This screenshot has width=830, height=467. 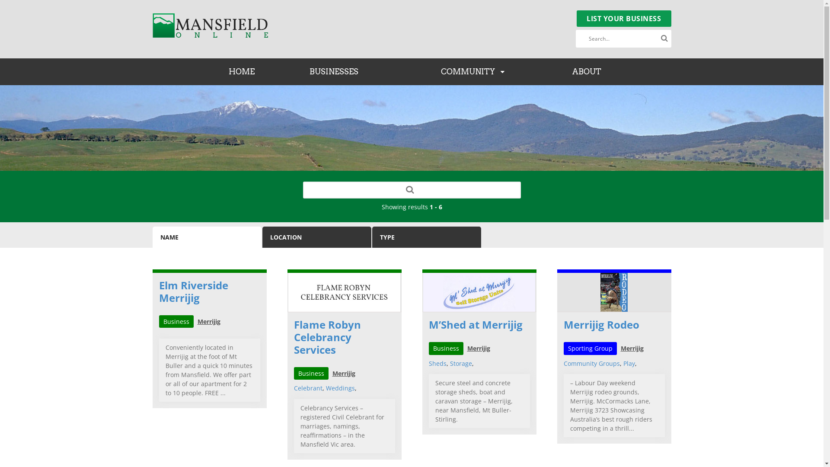 What do you see at coordinates (629, 363) in the screenshot?
I see `Play` at bounding box center [629, 363].